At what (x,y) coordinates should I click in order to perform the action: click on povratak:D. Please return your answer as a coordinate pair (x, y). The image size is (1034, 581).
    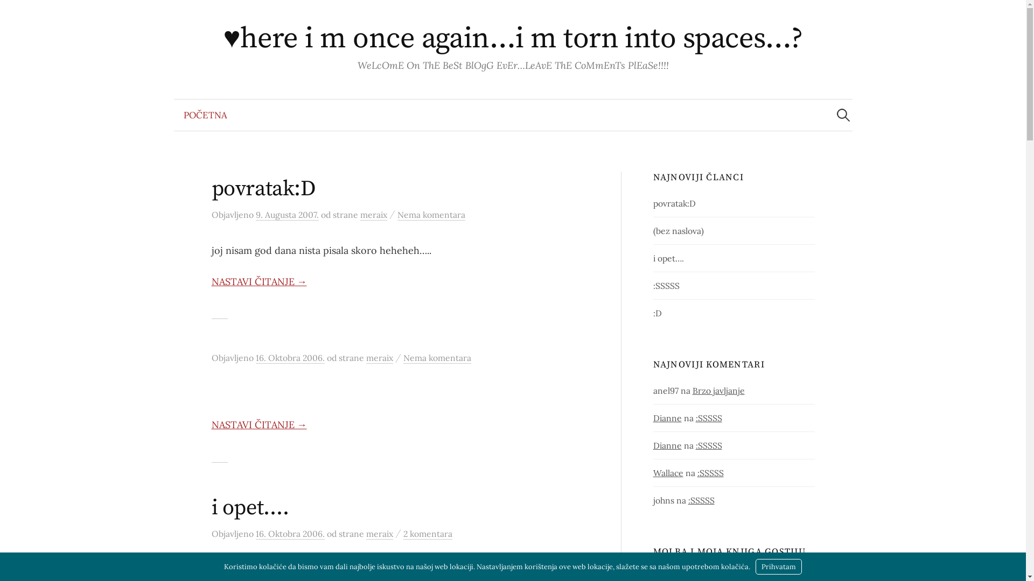
    Looking at the image, I should click on (674, 203).